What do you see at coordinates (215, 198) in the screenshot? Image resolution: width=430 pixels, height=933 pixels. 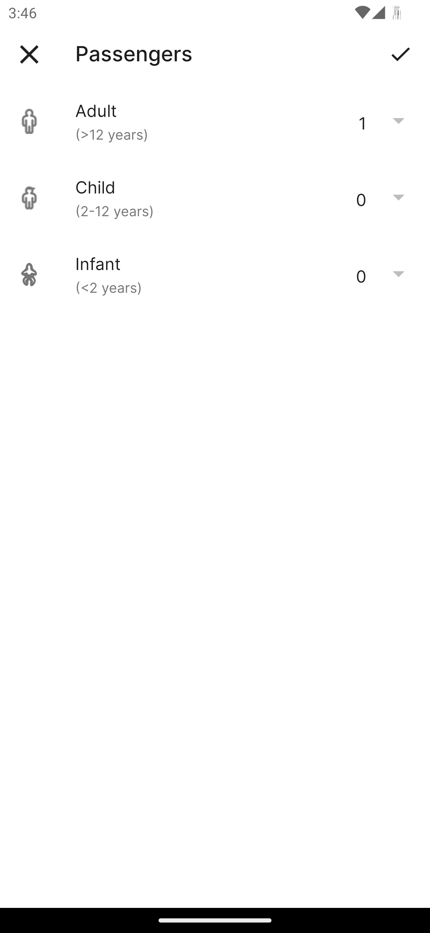 I see `Child (2-12 years) 0` at bounding box center [215, 198].